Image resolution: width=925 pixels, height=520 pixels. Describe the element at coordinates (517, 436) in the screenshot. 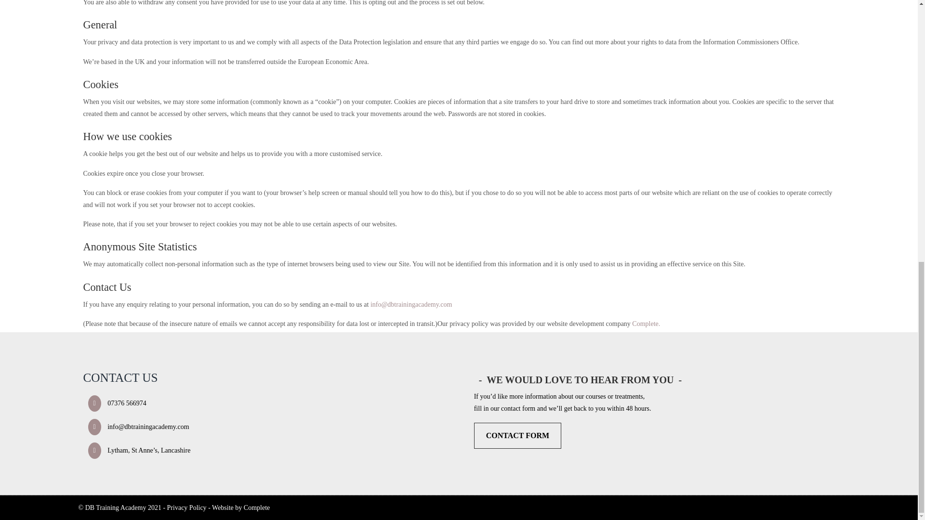

I see `CONTACT FORM` at that location.